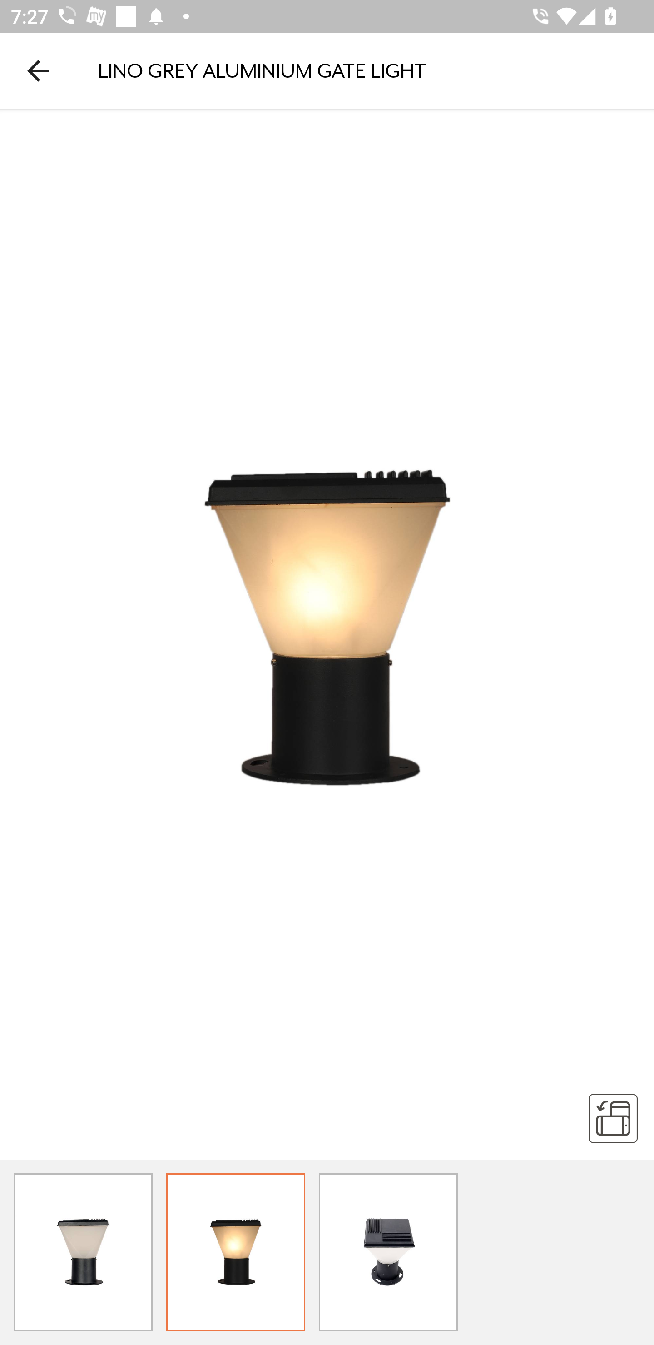 This screenshot has width=654, height=1345. I want to click on , so click(613, 1118).